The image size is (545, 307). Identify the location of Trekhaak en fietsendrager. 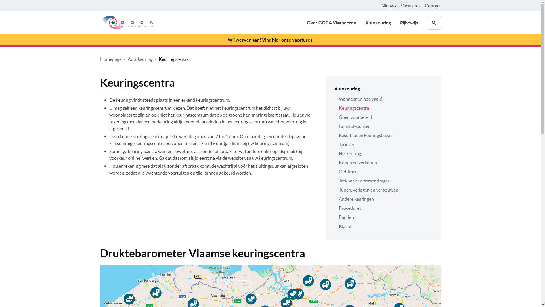
(383, 181).